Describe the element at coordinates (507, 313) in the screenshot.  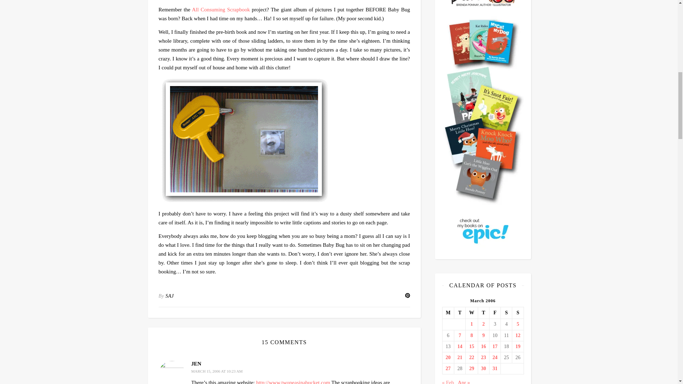
I see `Saturday` at that location.